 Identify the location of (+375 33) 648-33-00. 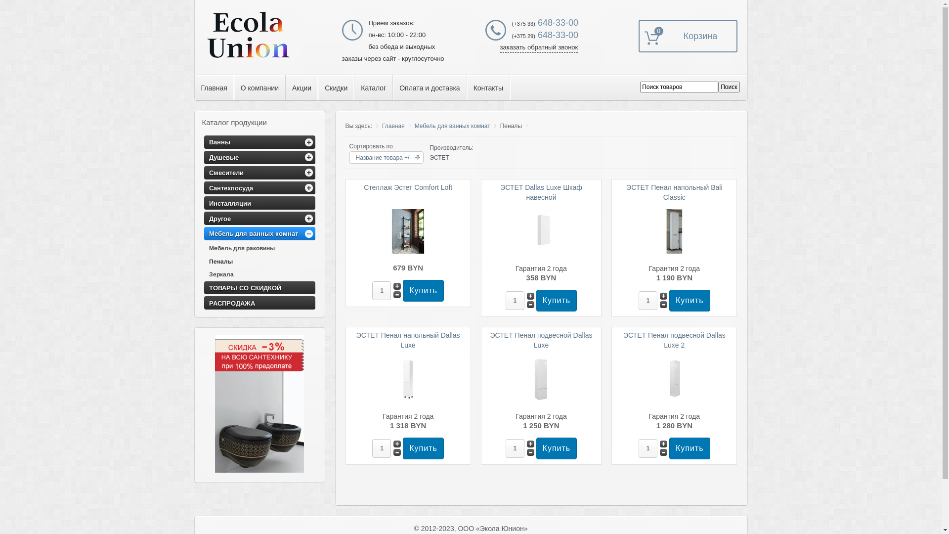
(545, 23).